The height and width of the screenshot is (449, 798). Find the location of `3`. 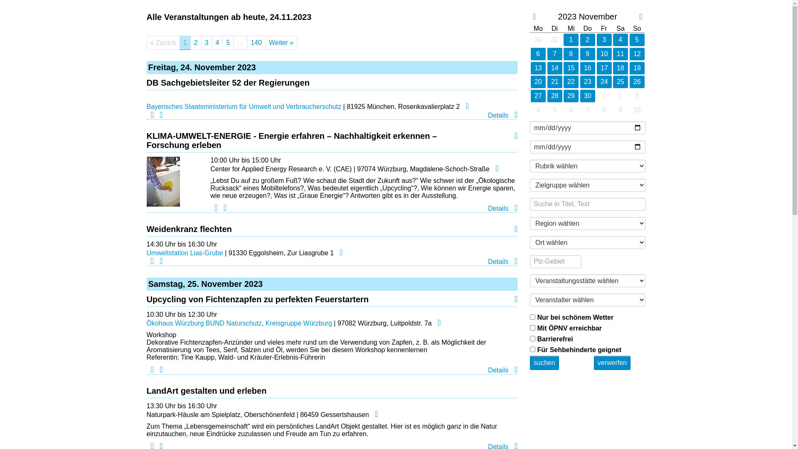

3 is located at coordinates (637, 96).